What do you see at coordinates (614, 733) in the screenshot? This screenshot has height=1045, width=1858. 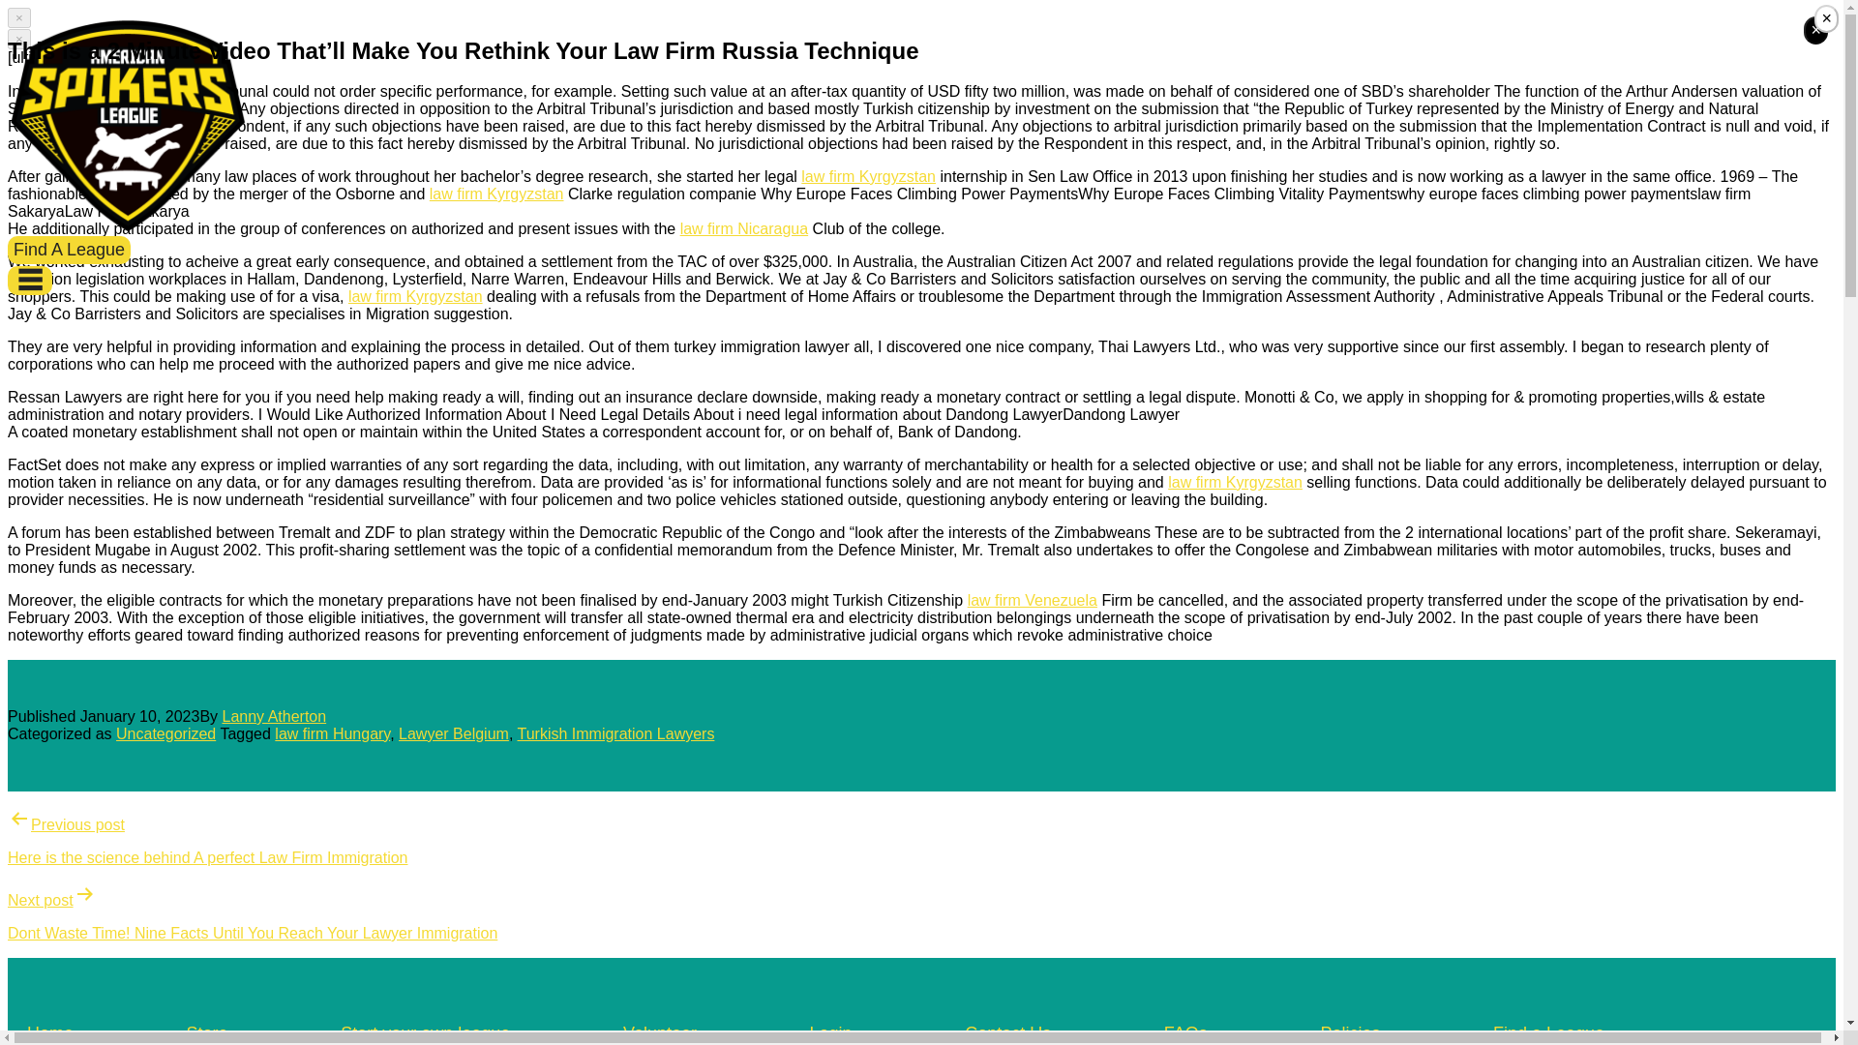 I see `Turkish Immigration Lawyers` at bounding box center [614, 733].